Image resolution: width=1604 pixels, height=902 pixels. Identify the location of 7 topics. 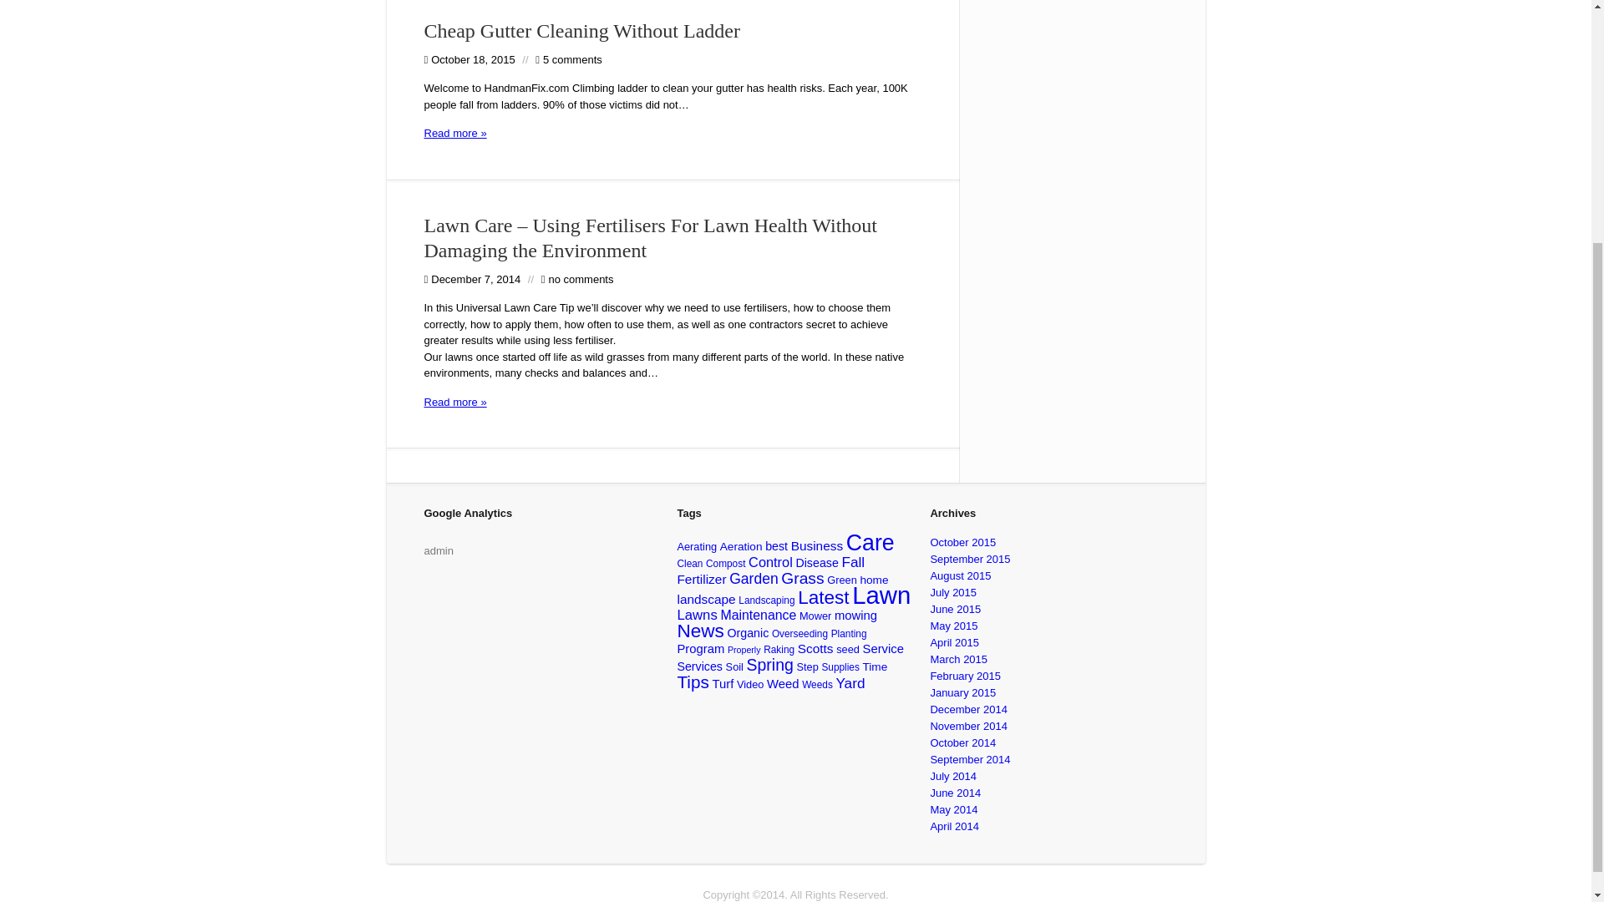
(816, 563).